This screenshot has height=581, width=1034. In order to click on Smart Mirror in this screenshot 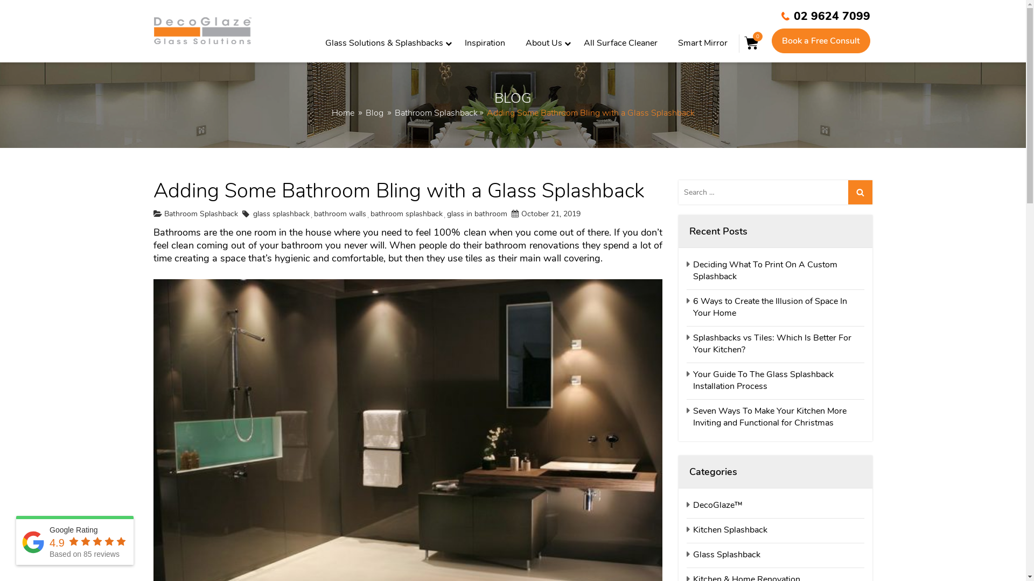, I will do `click(703, 46)`.